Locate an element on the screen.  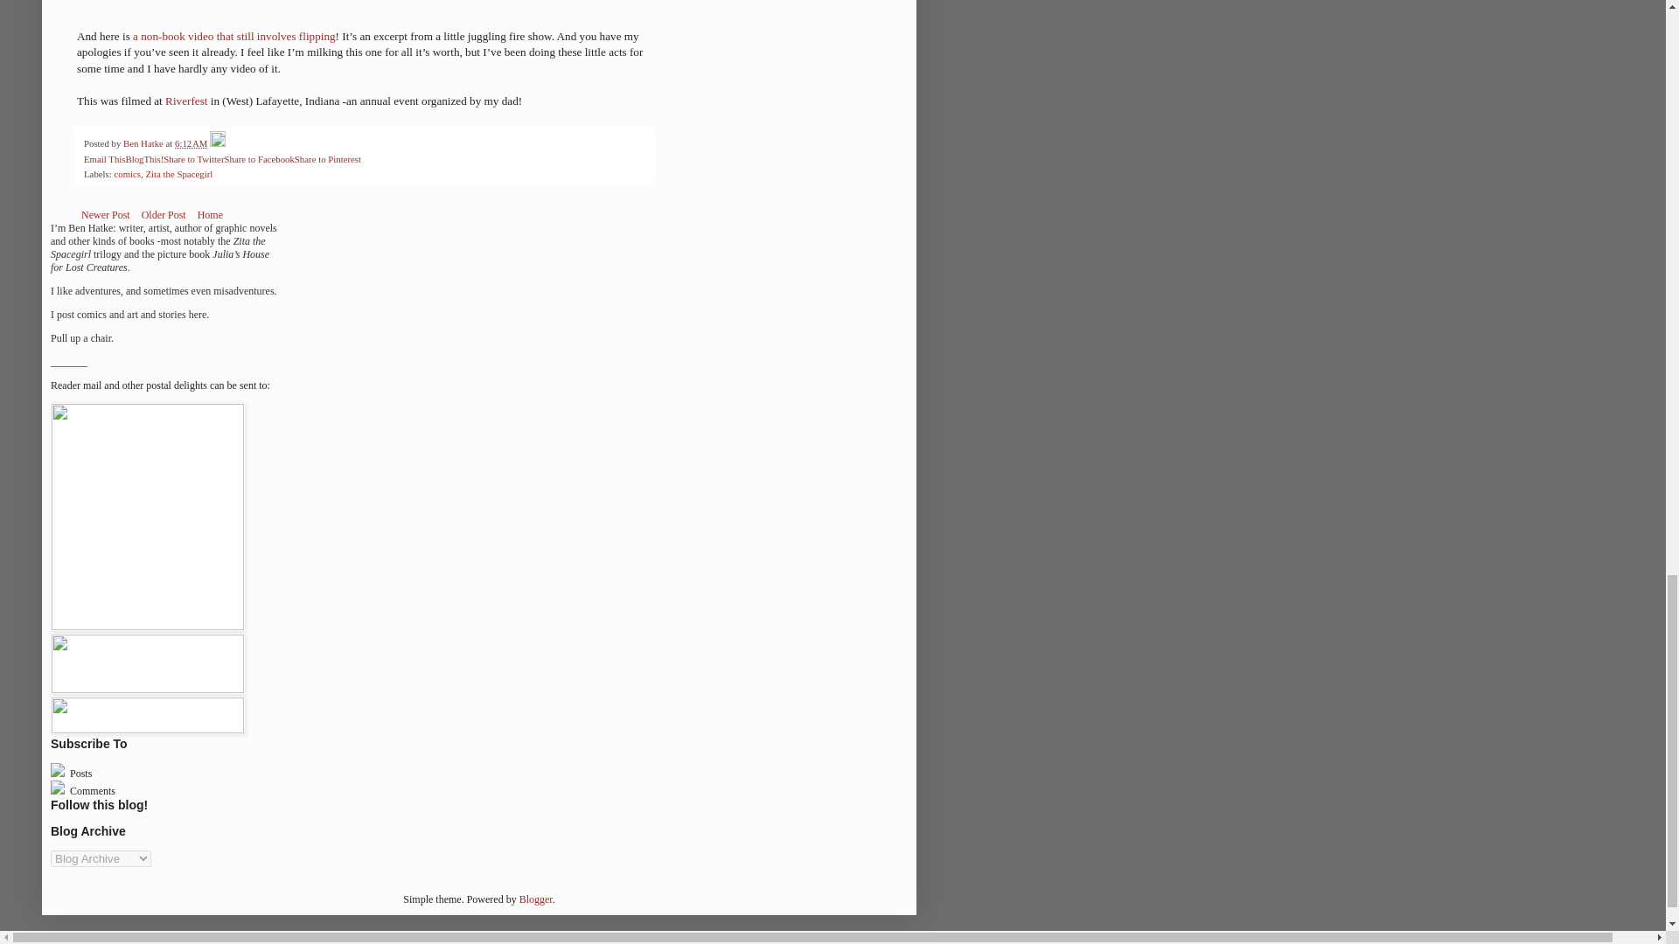
Email This is located at coordinates (104, 159).